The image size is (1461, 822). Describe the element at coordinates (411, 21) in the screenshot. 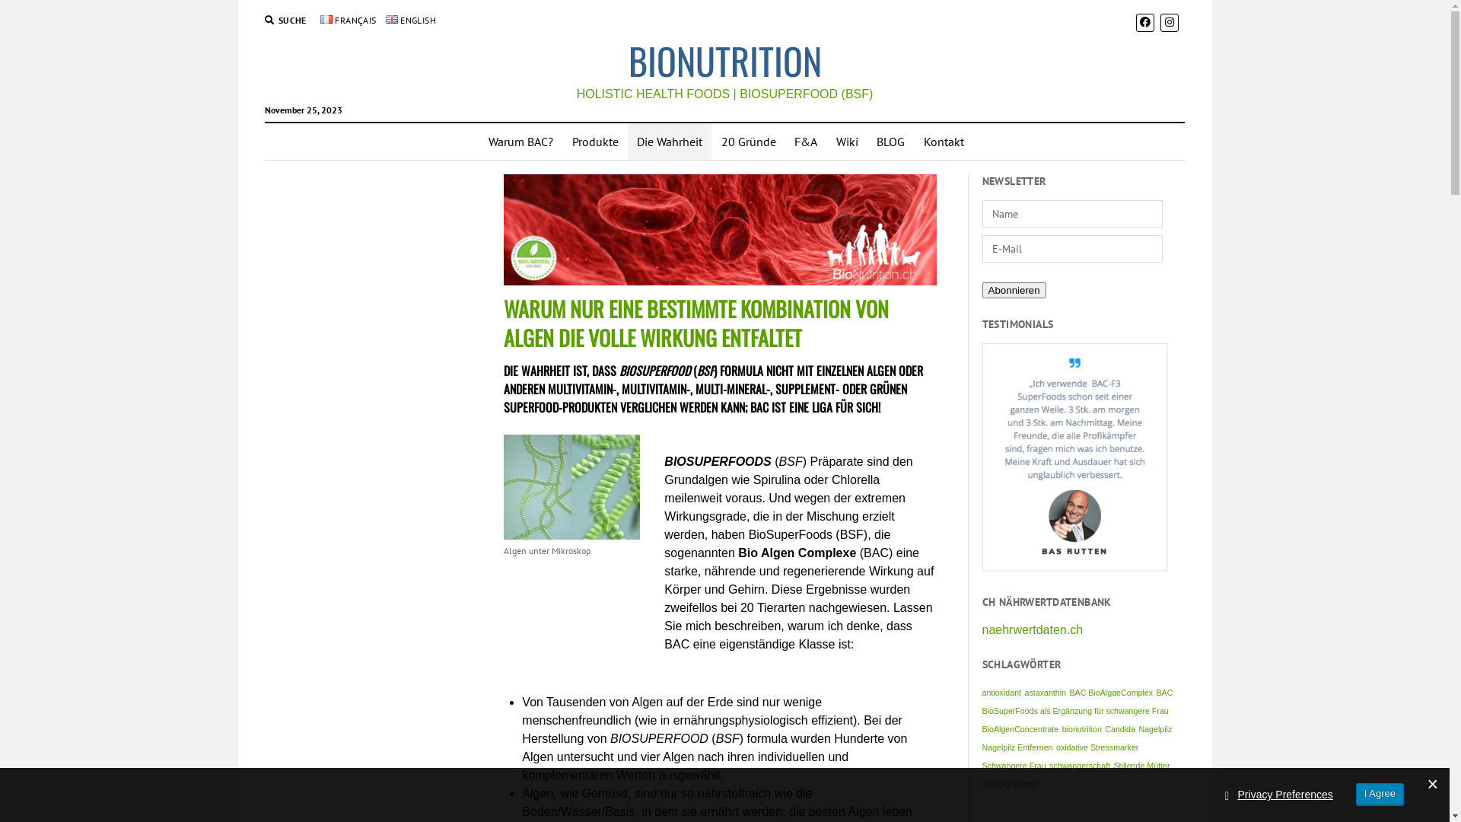

I see `ENGLISH` at that location.